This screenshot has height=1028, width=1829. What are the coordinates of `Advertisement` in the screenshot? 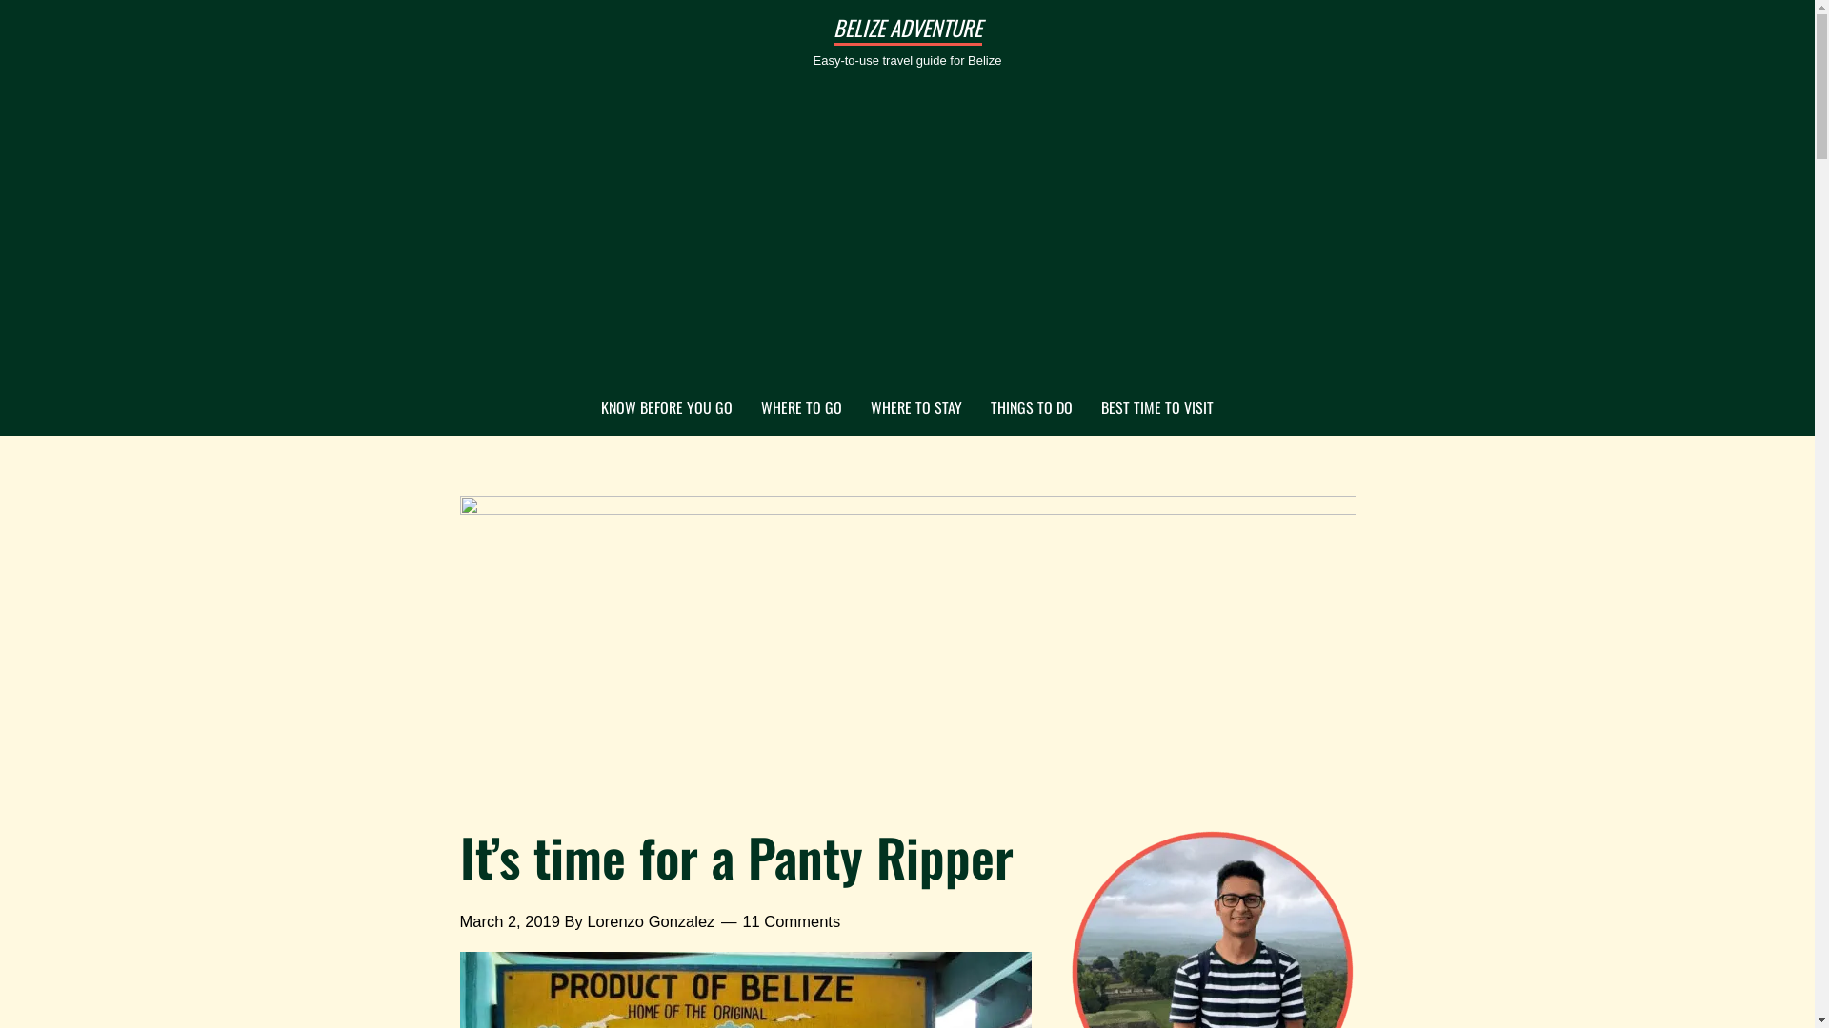 It's located at (907, 238).